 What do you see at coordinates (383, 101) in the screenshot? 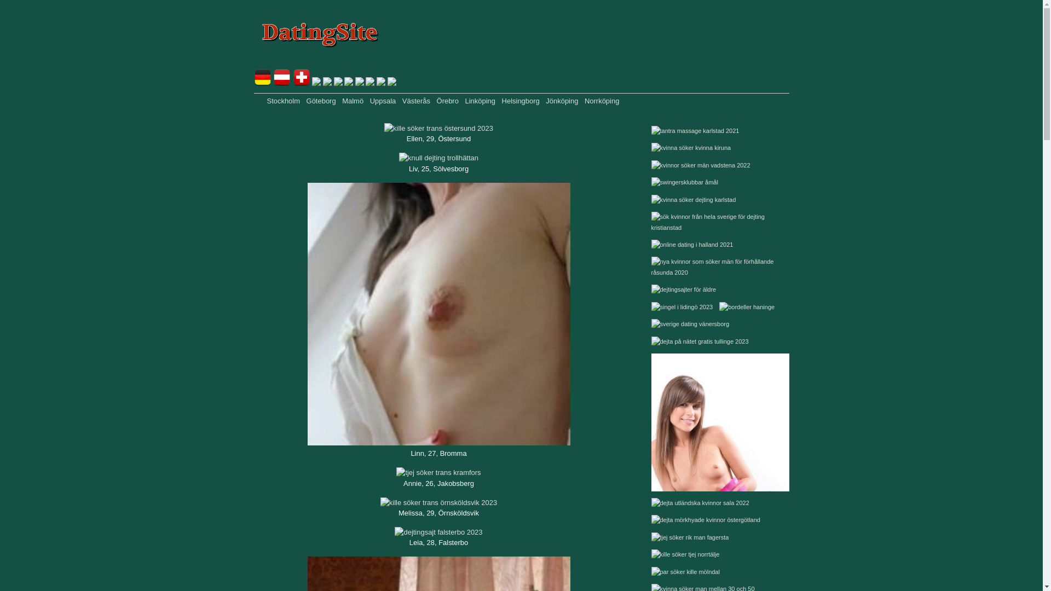
I see `Uppsala` at bounding box center [383, 101].